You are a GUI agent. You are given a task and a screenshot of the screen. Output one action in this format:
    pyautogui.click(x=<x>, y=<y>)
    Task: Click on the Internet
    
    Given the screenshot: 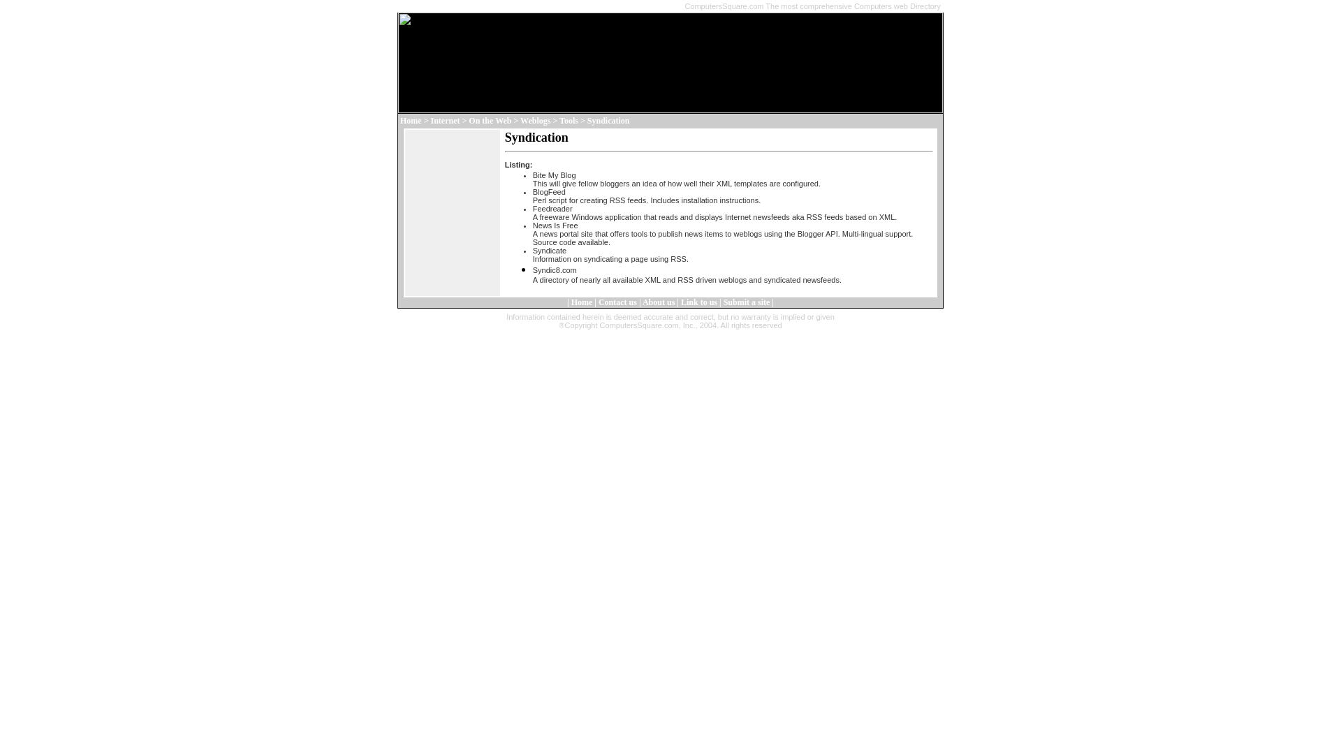 What is the action you would take?
    pyautogui.click(x=445, y=121)
    